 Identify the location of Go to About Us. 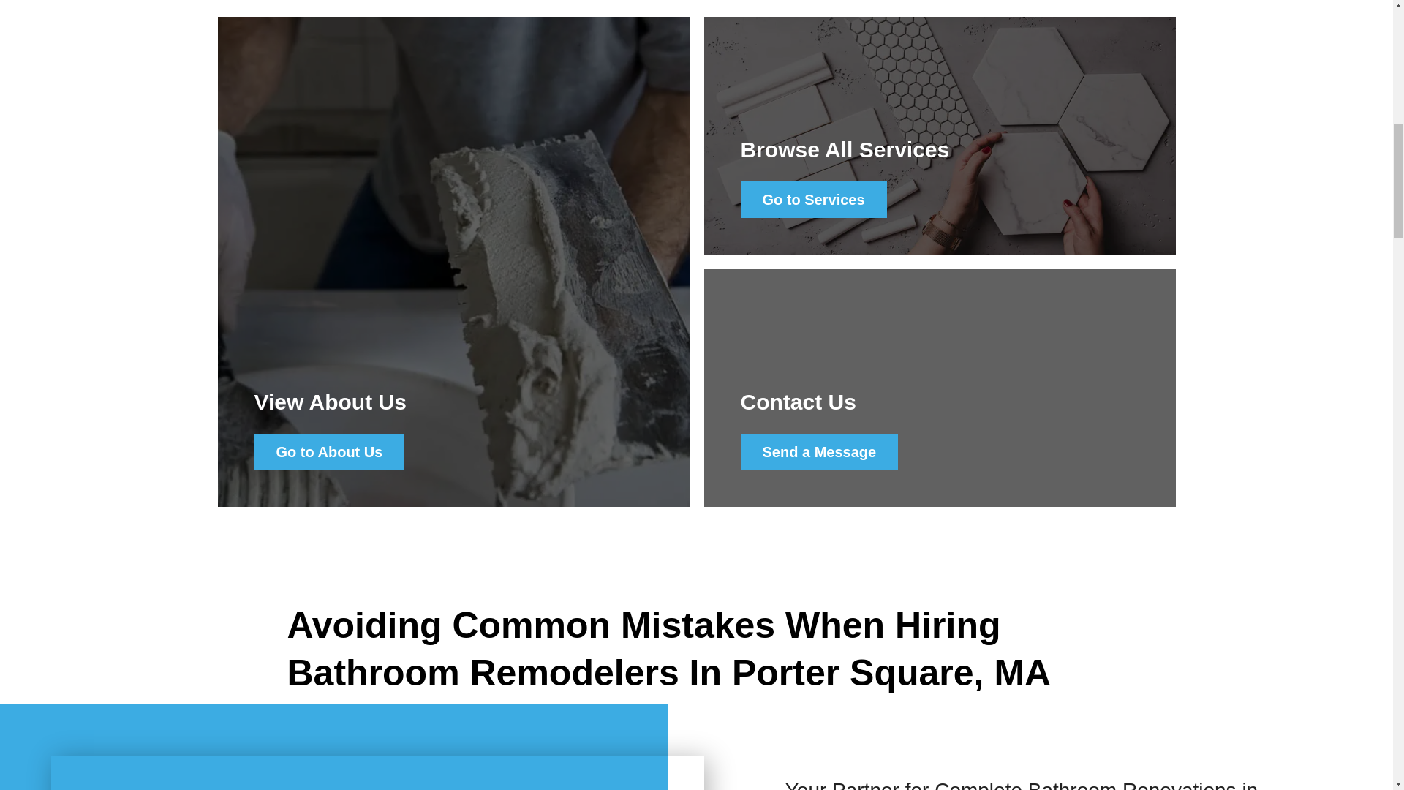
(329, 451).